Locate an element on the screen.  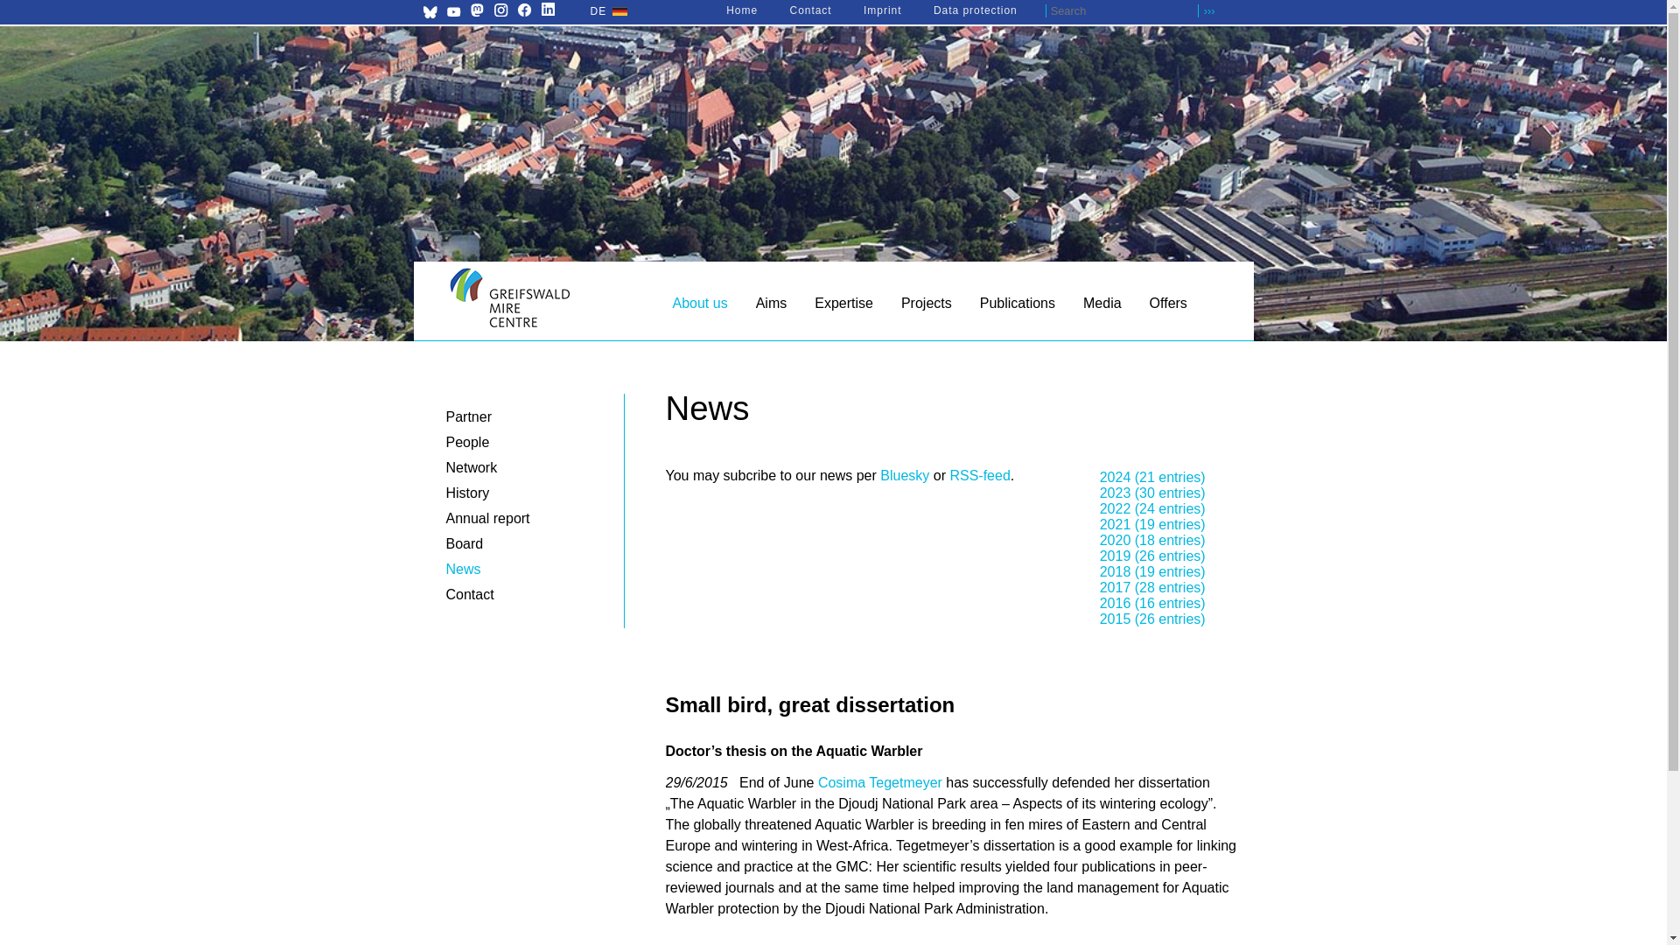
Aims is located at coordinates (772, 307).